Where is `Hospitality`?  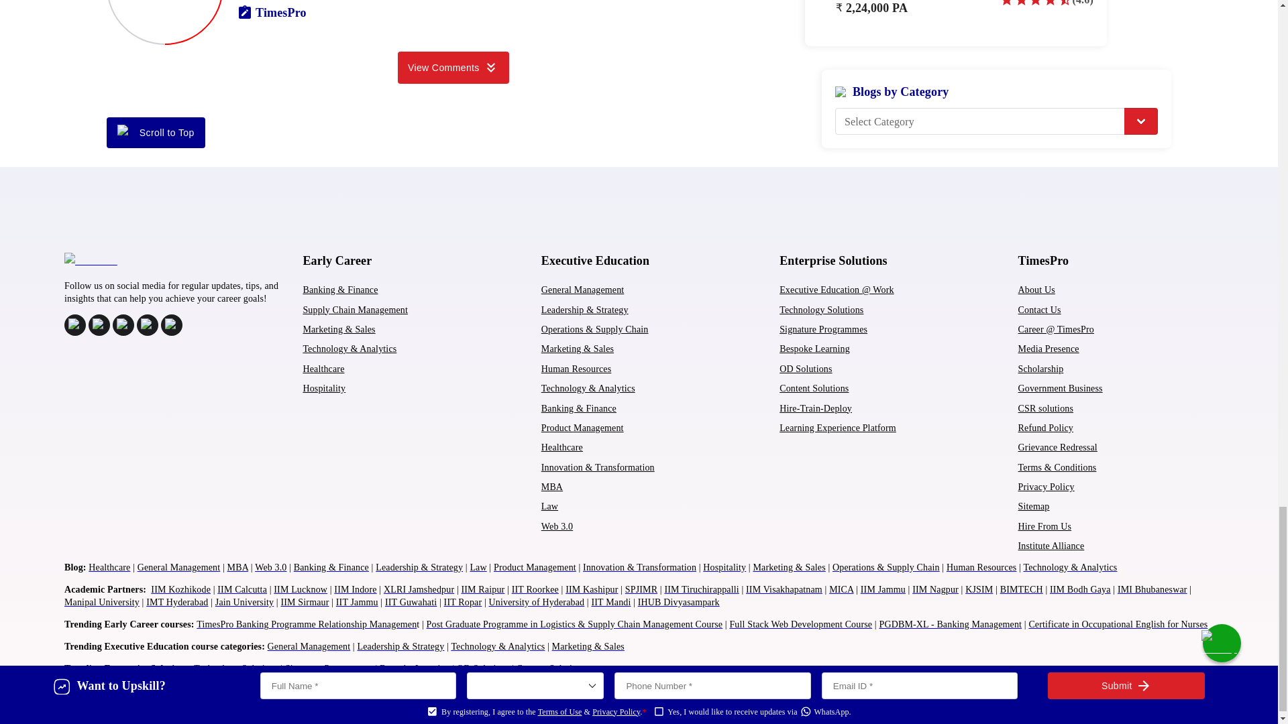
Hospitality is located at coordinates (323, 389).